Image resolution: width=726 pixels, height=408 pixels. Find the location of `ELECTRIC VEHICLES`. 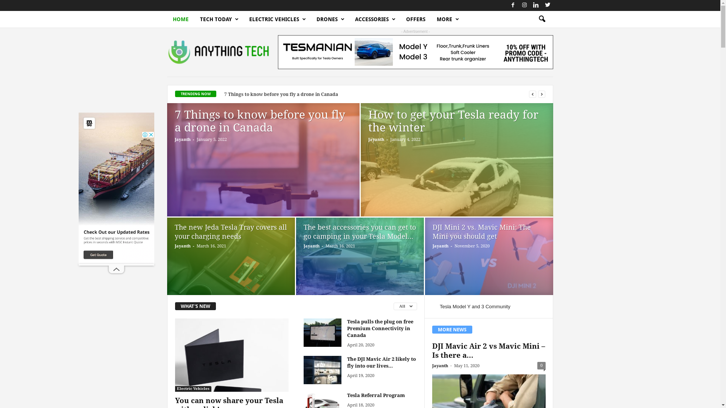

ELECTRIC VEHICLES is located at coordinates (277, 19).